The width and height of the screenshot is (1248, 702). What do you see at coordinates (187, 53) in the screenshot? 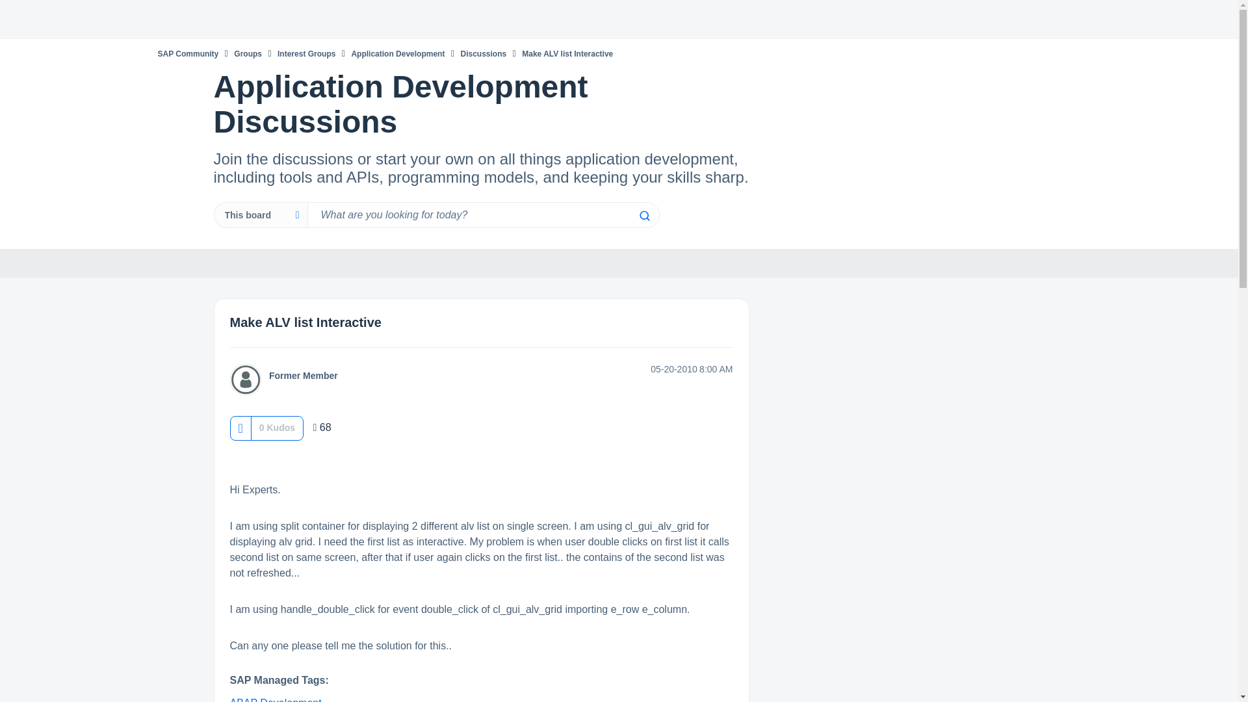
I see `SAP Community` at bounding box center [187, 53].